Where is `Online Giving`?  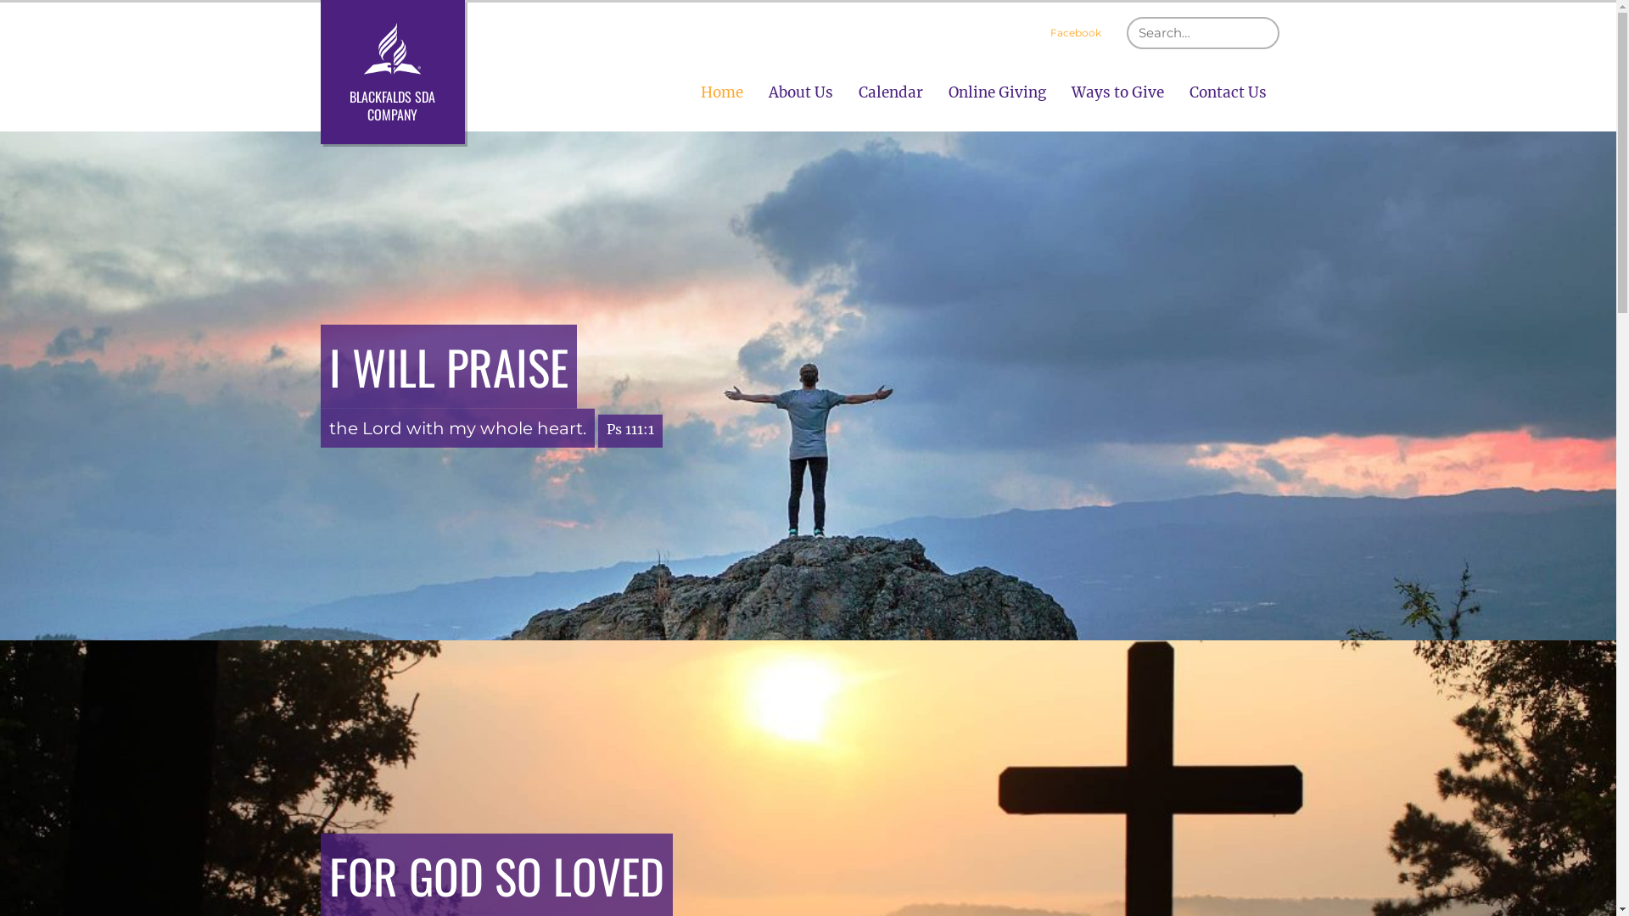
Online Giving is located at coordinates (996, 92).